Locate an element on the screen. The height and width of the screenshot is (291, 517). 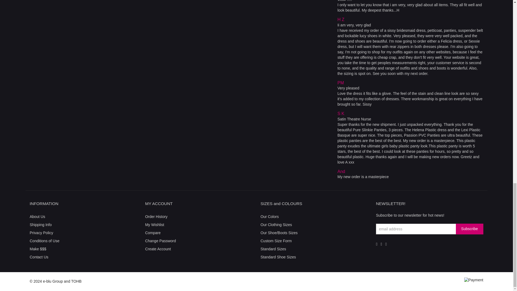
Subscribe is located at coordinates (470, 229).